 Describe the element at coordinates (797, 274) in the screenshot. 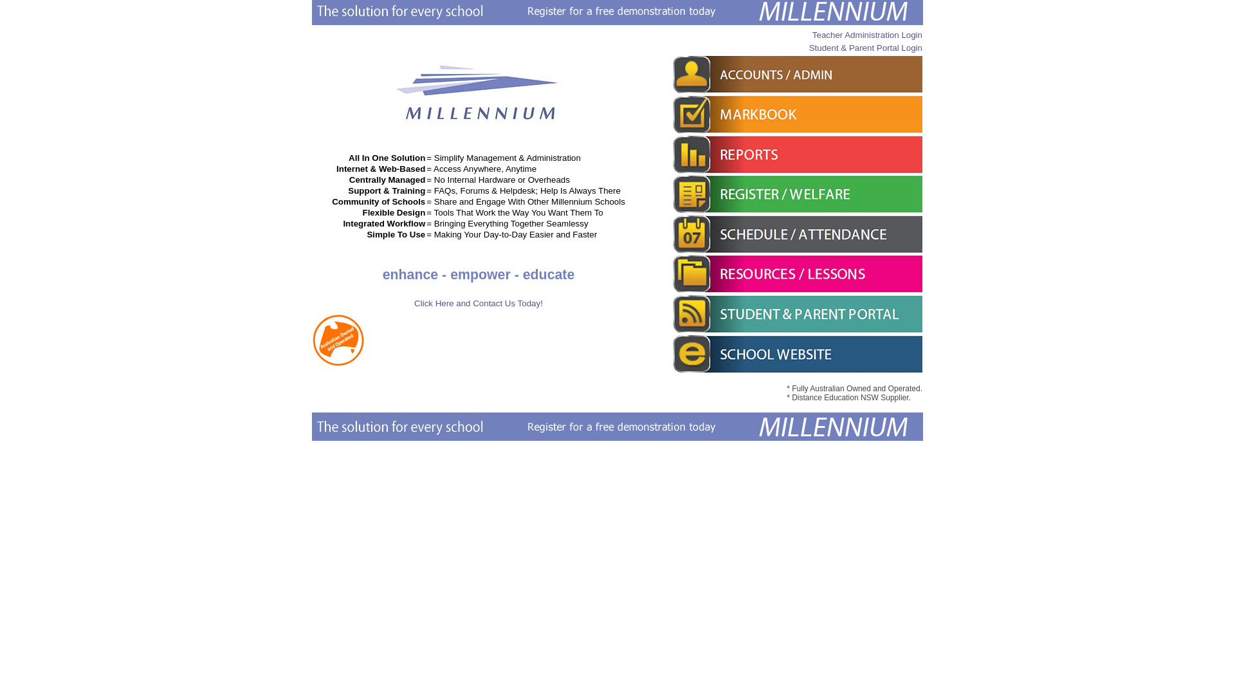

I see `Resources / Calendar` at that location.